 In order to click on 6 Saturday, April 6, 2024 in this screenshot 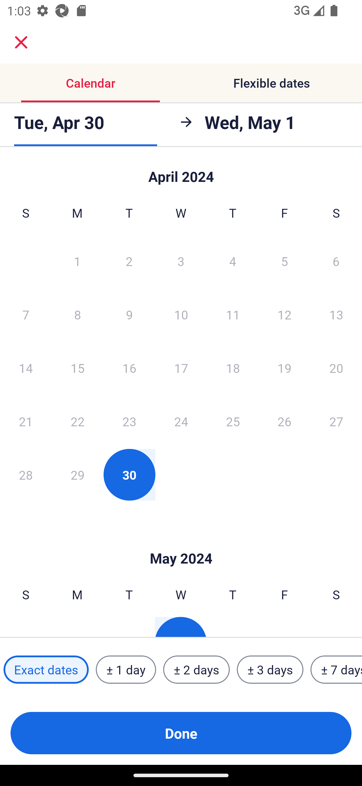, I will do `click(336, 261)`.